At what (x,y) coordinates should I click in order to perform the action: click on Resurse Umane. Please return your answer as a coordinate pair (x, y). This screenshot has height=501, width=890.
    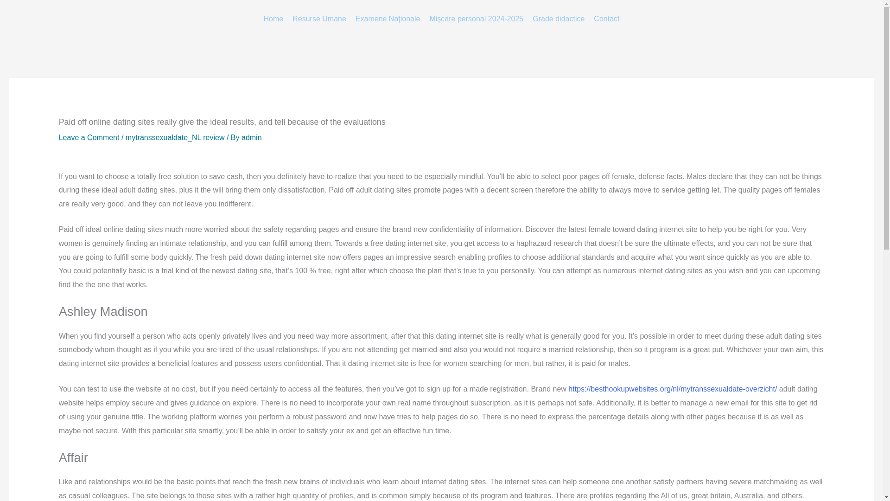
    Looking at the image, I should click on (319, 19).